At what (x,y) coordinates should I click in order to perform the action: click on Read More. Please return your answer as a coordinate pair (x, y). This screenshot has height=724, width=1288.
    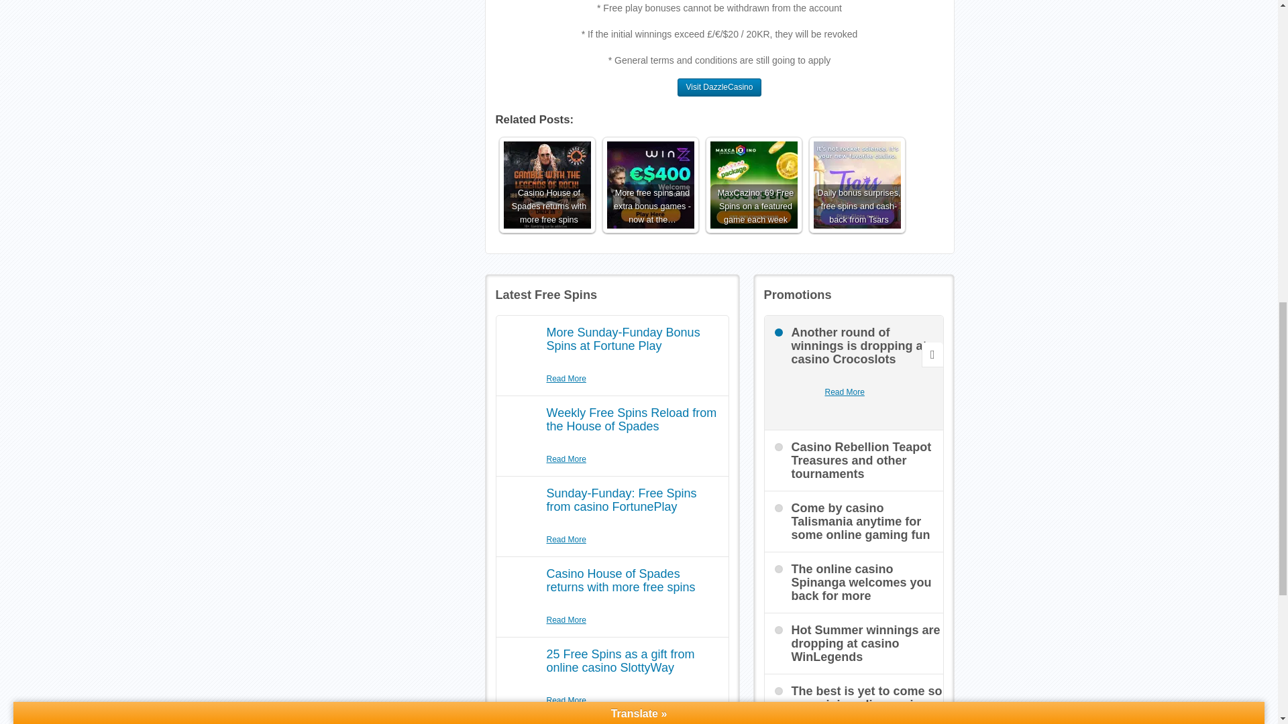
    Looking at the image, I should click on (566, 540).